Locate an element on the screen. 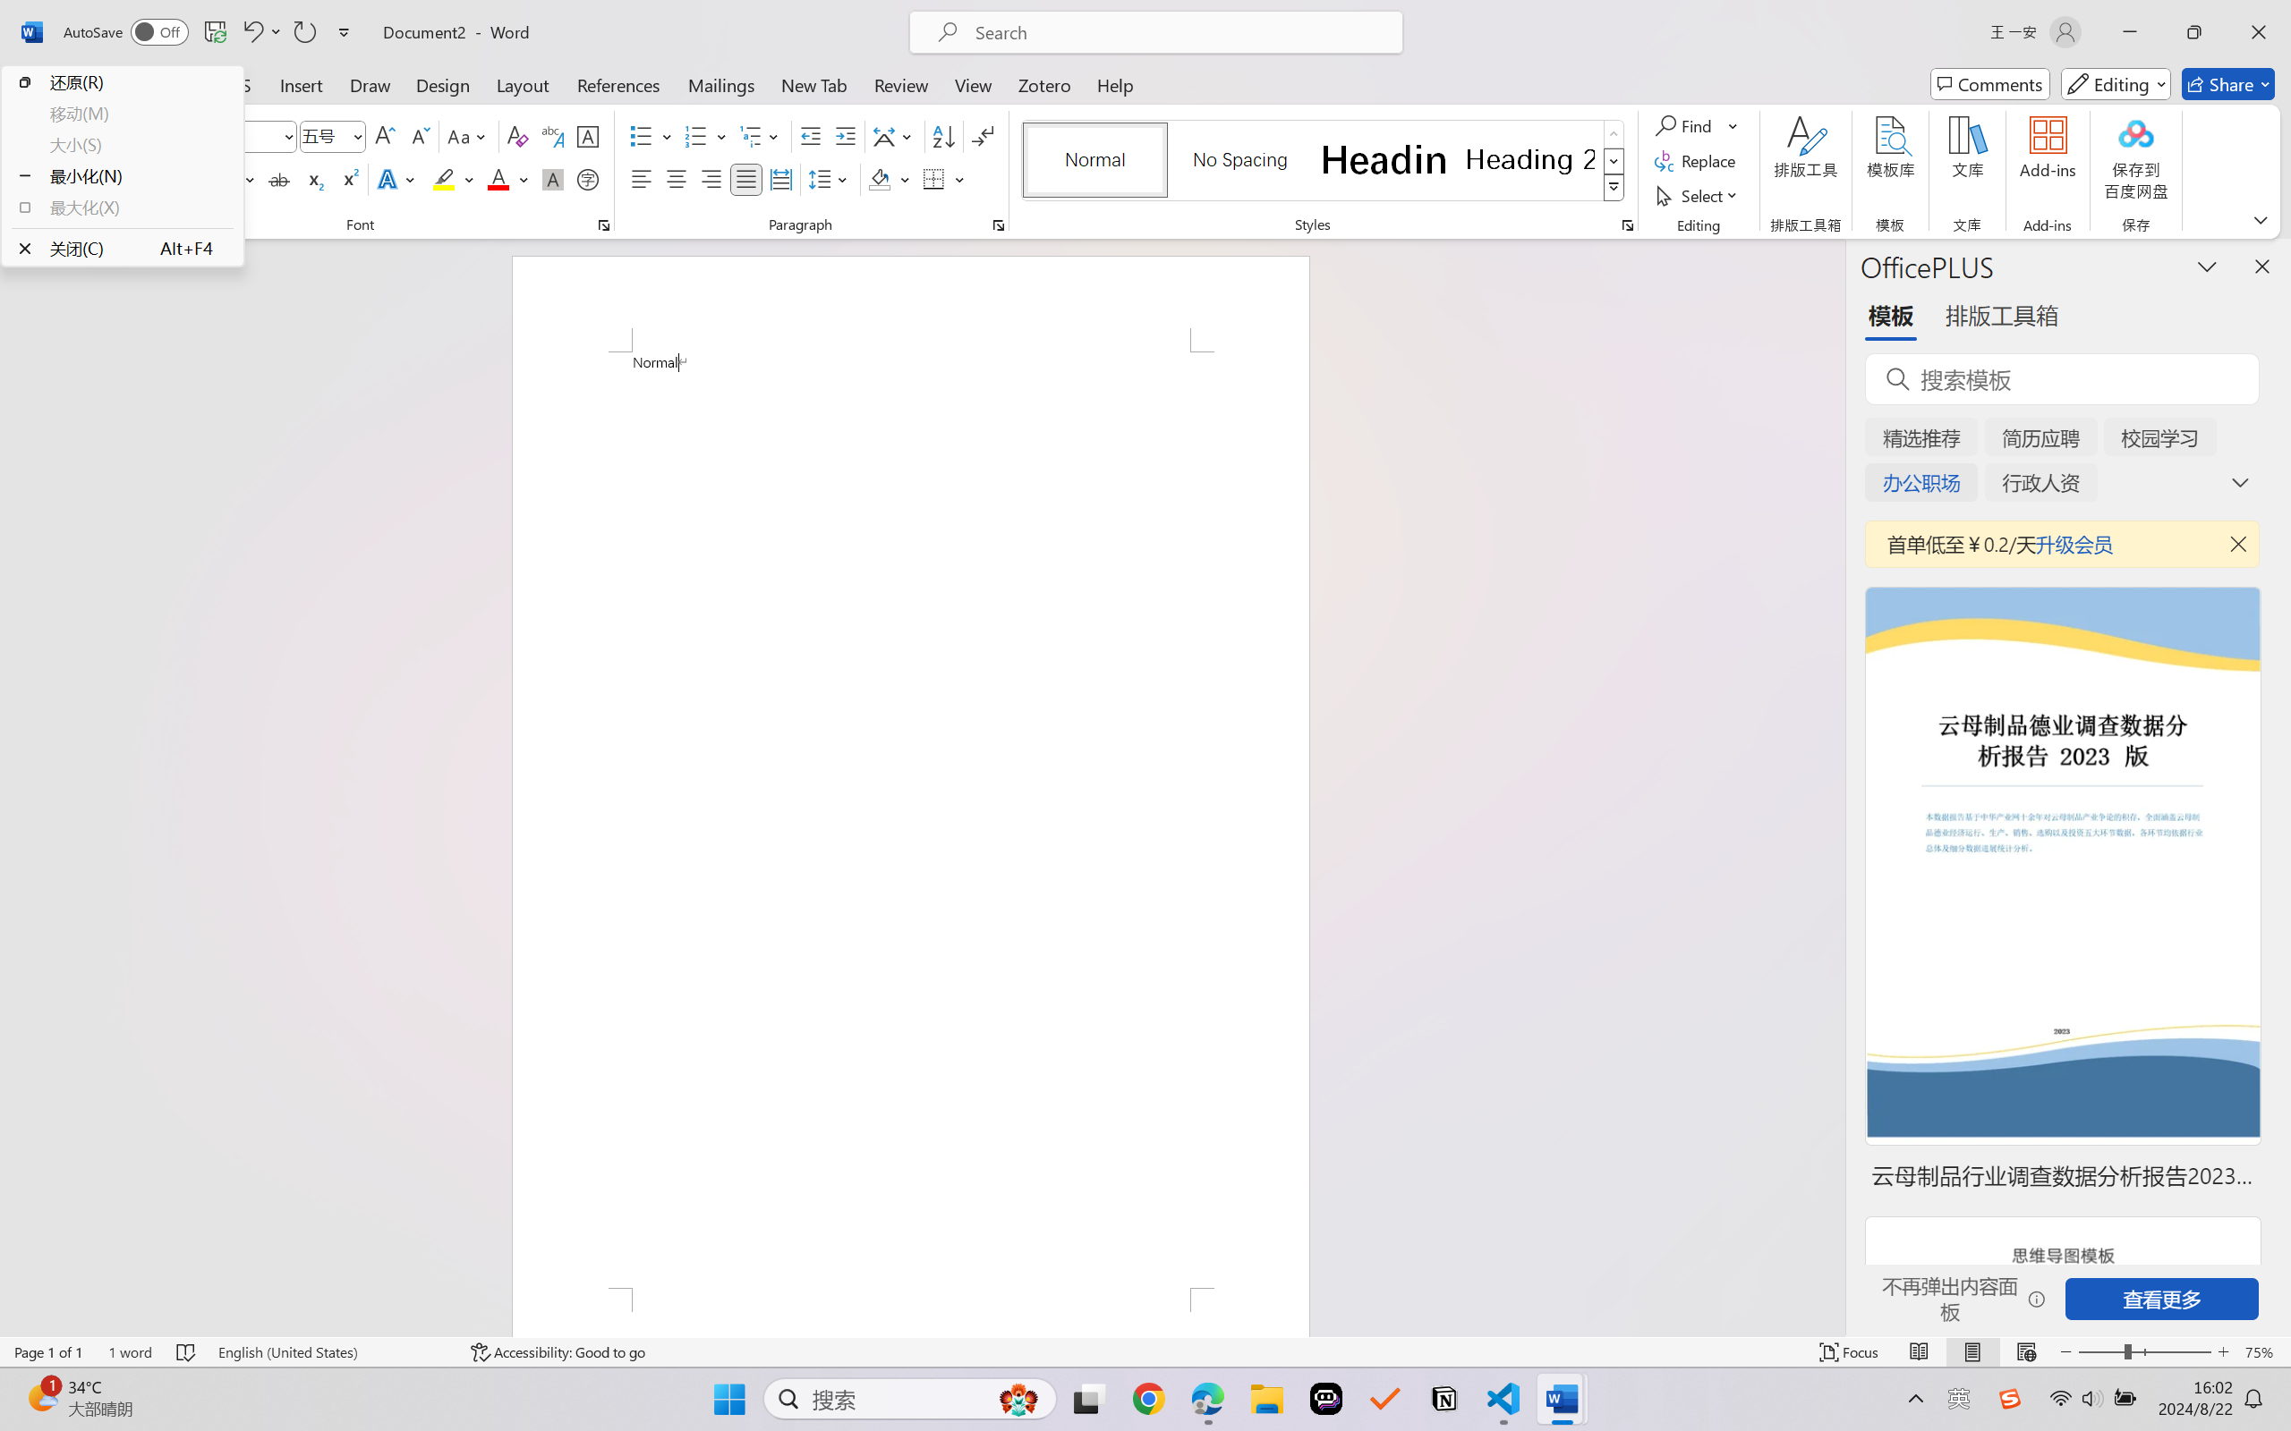 This screenshot has height=1431, width=2291. Multilevel List is located at coordinates (761, 136).